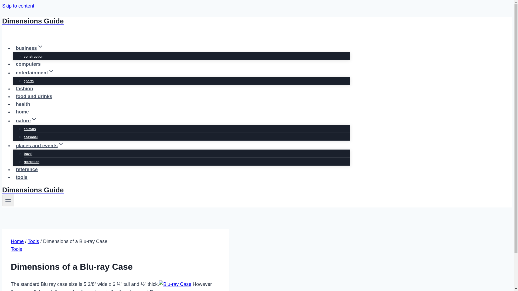 The width and height of the screenshot is (518, 291). Describe the element at coordinates (176, 190) in the screenshot. I see `Dimensions Guide` at that location.